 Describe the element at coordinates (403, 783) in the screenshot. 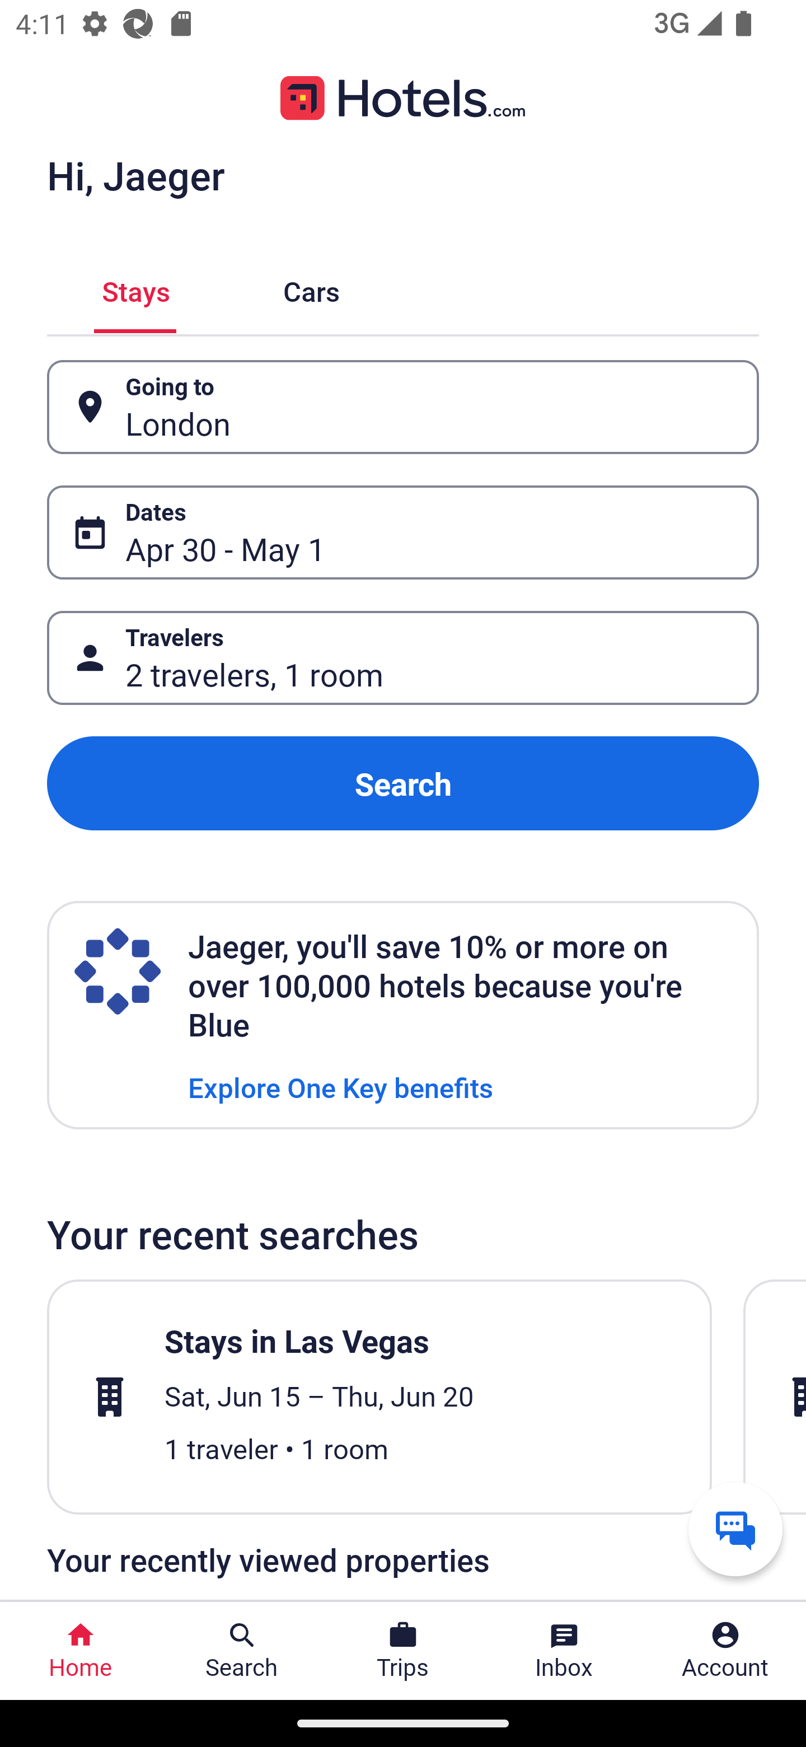

I see `Search` at that location.